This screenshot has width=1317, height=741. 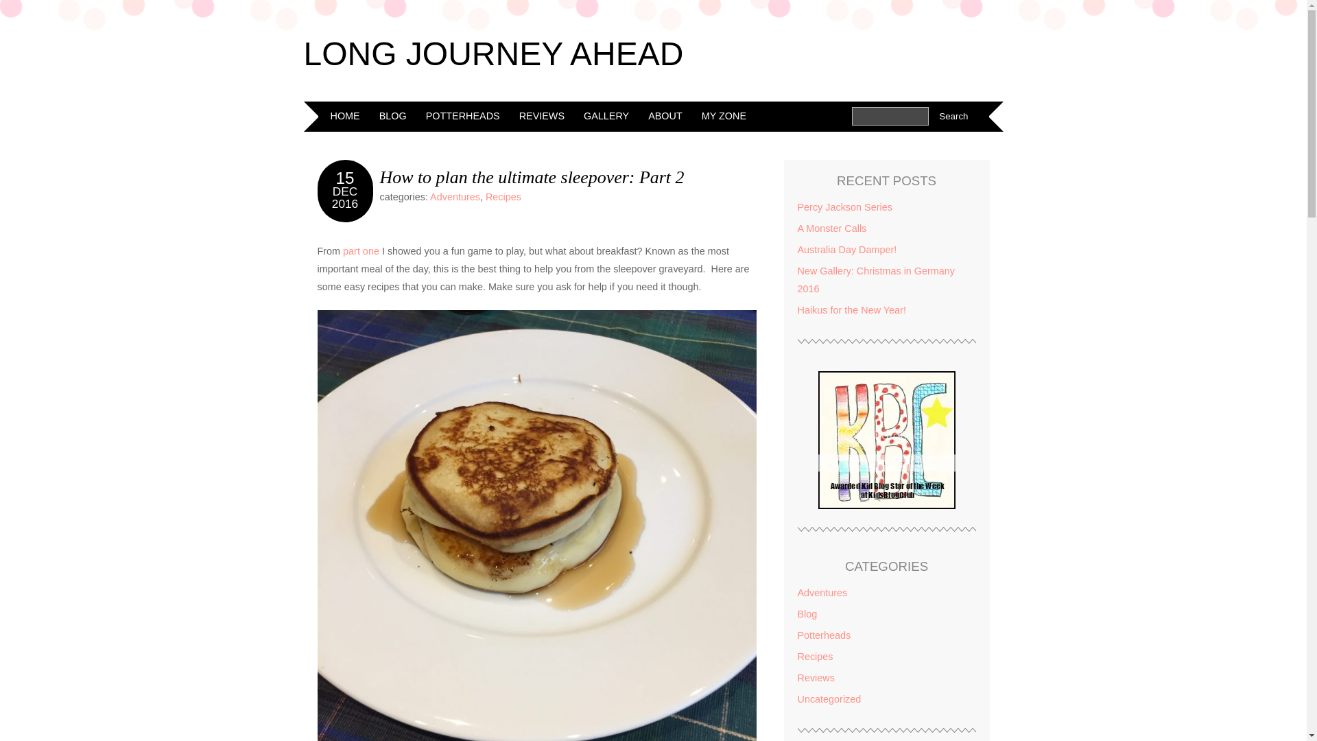 What do you see at coordinates (392, 115) in the screenshot?
I see `BLOG` at bounding box center [392, 115].